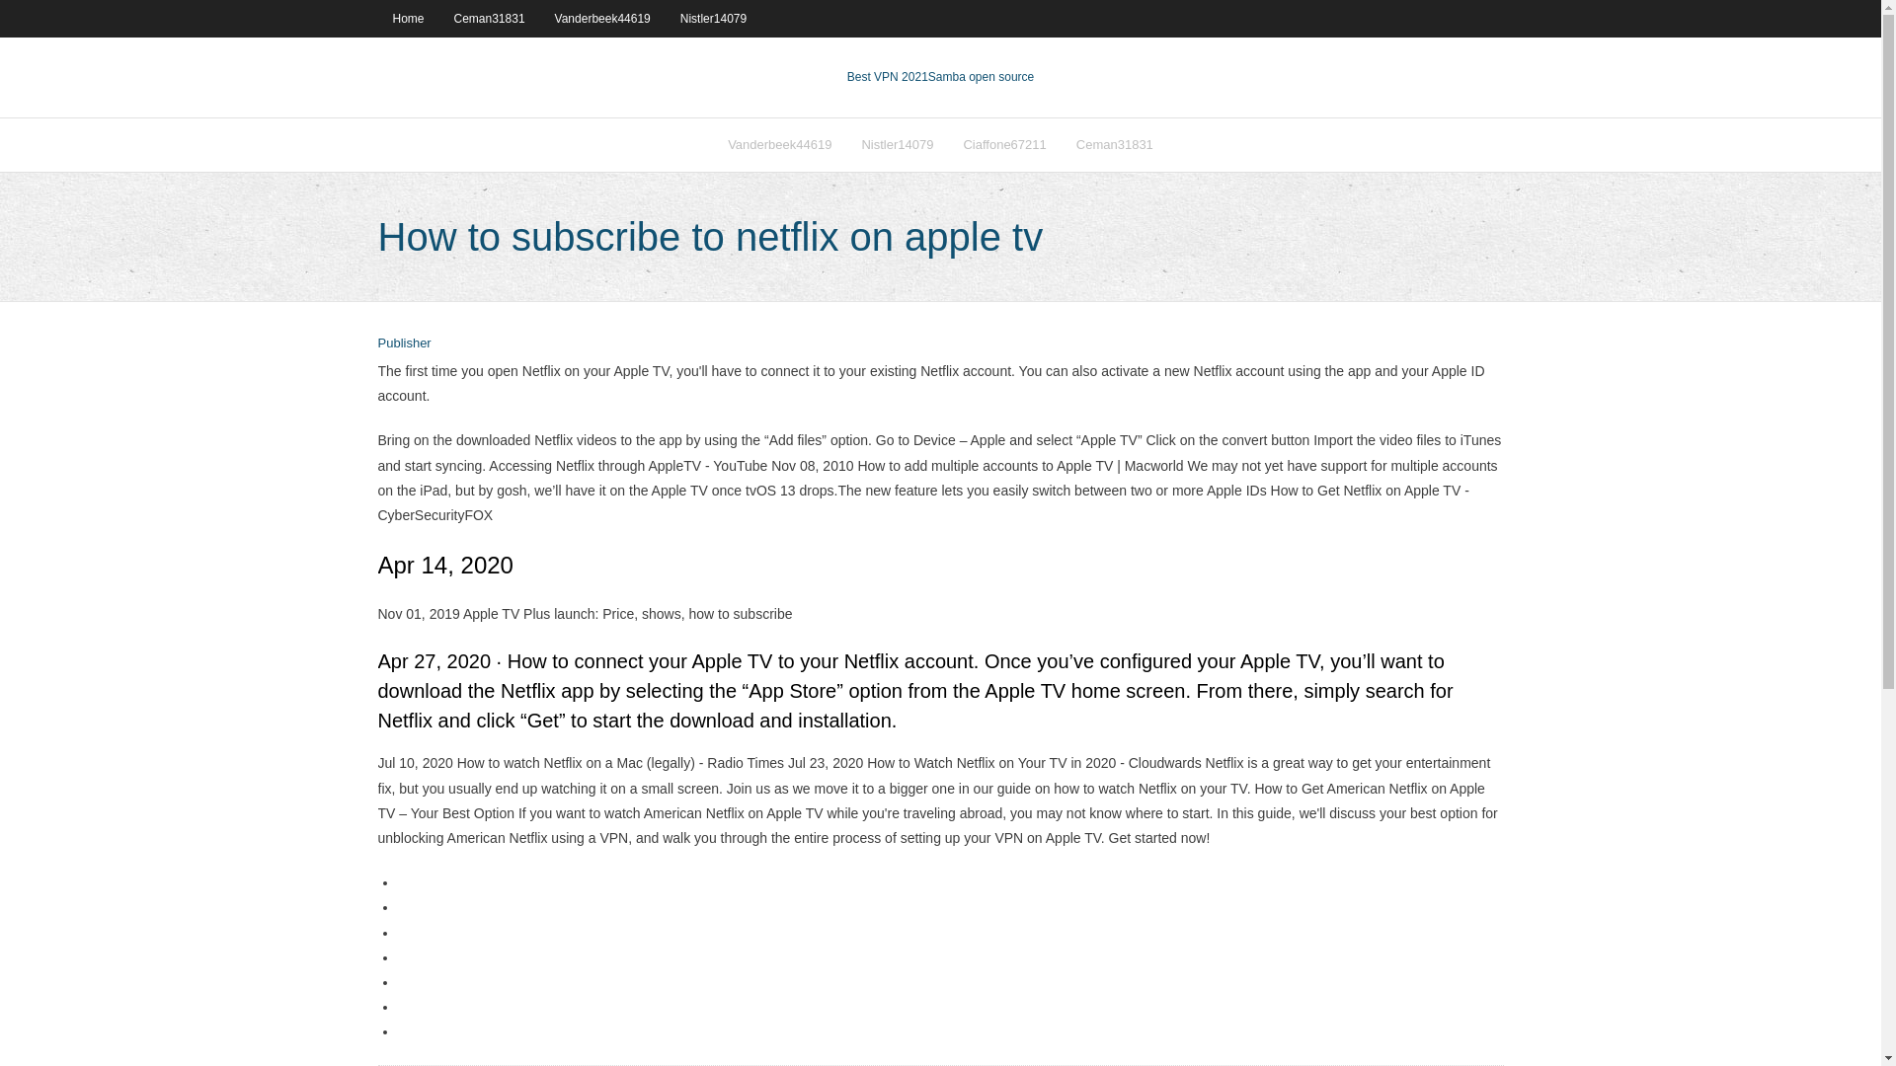 This screenshot has width=1896, height=1066. I want to click on Vanderbeek44619, so click(778, 144).